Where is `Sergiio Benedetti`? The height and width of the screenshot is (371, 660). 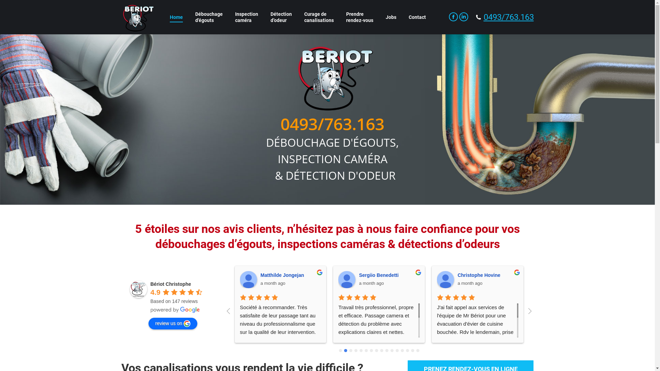
Sergiio Benedetti is located at coordinates (478, 275).